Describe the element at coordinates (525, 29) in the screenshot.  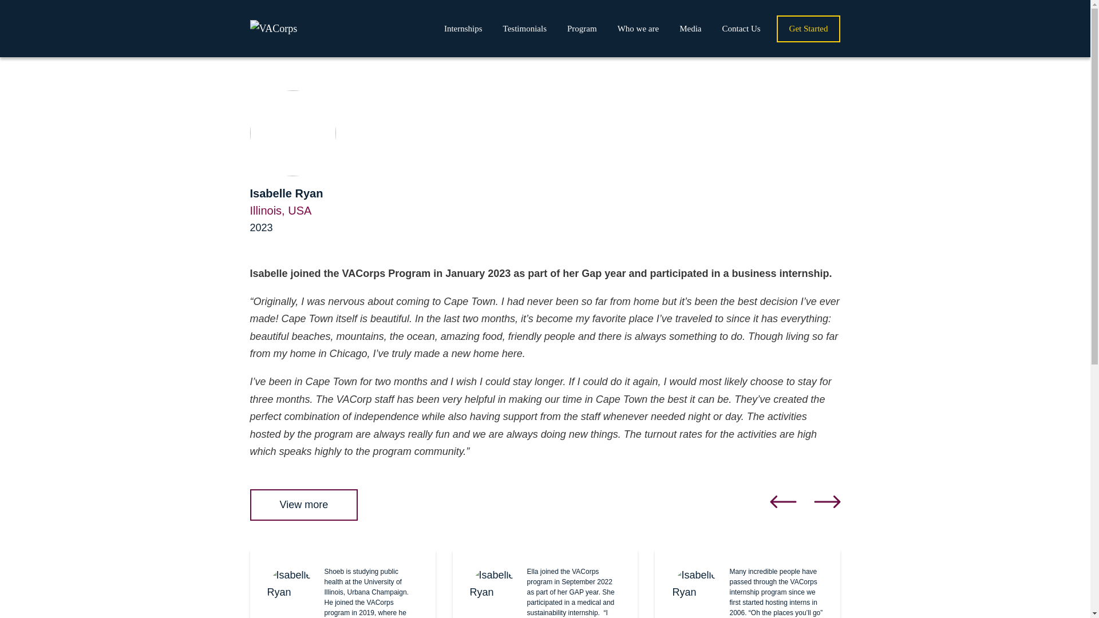
I see `Testimonials` at that location.